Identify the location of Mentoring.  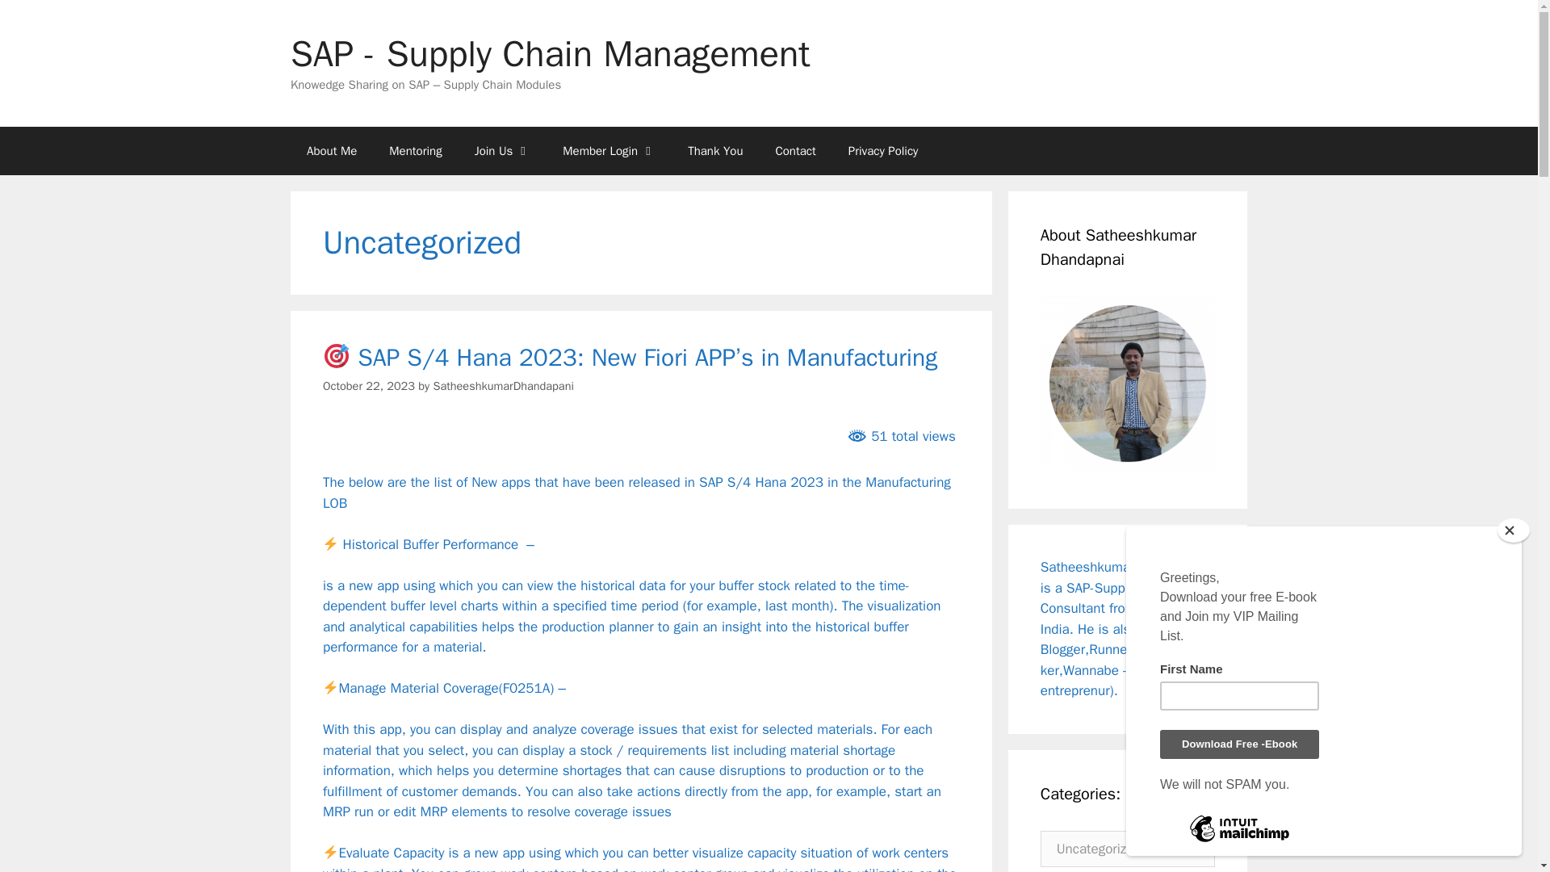
(415, 150).